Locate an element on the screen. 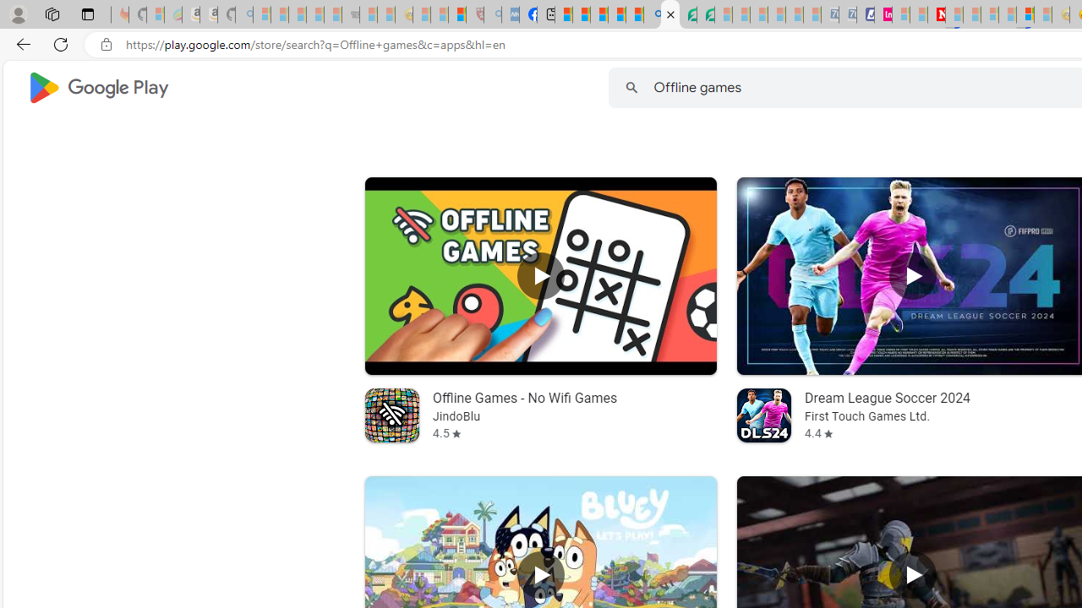  Microsoft Word - consumer-privacy address update 2.2021 is located at coordinates (705, 15).